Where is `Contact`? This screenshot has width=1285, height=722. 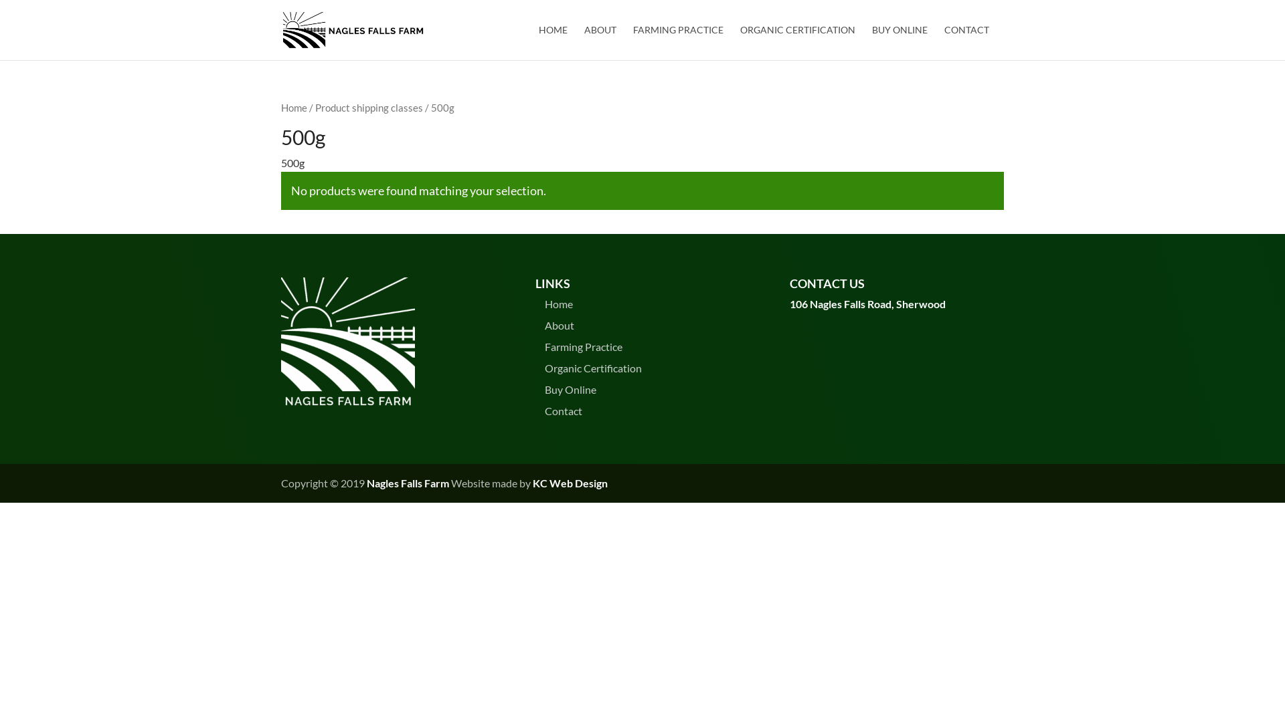
Contact is located at coordinates (564, 410).